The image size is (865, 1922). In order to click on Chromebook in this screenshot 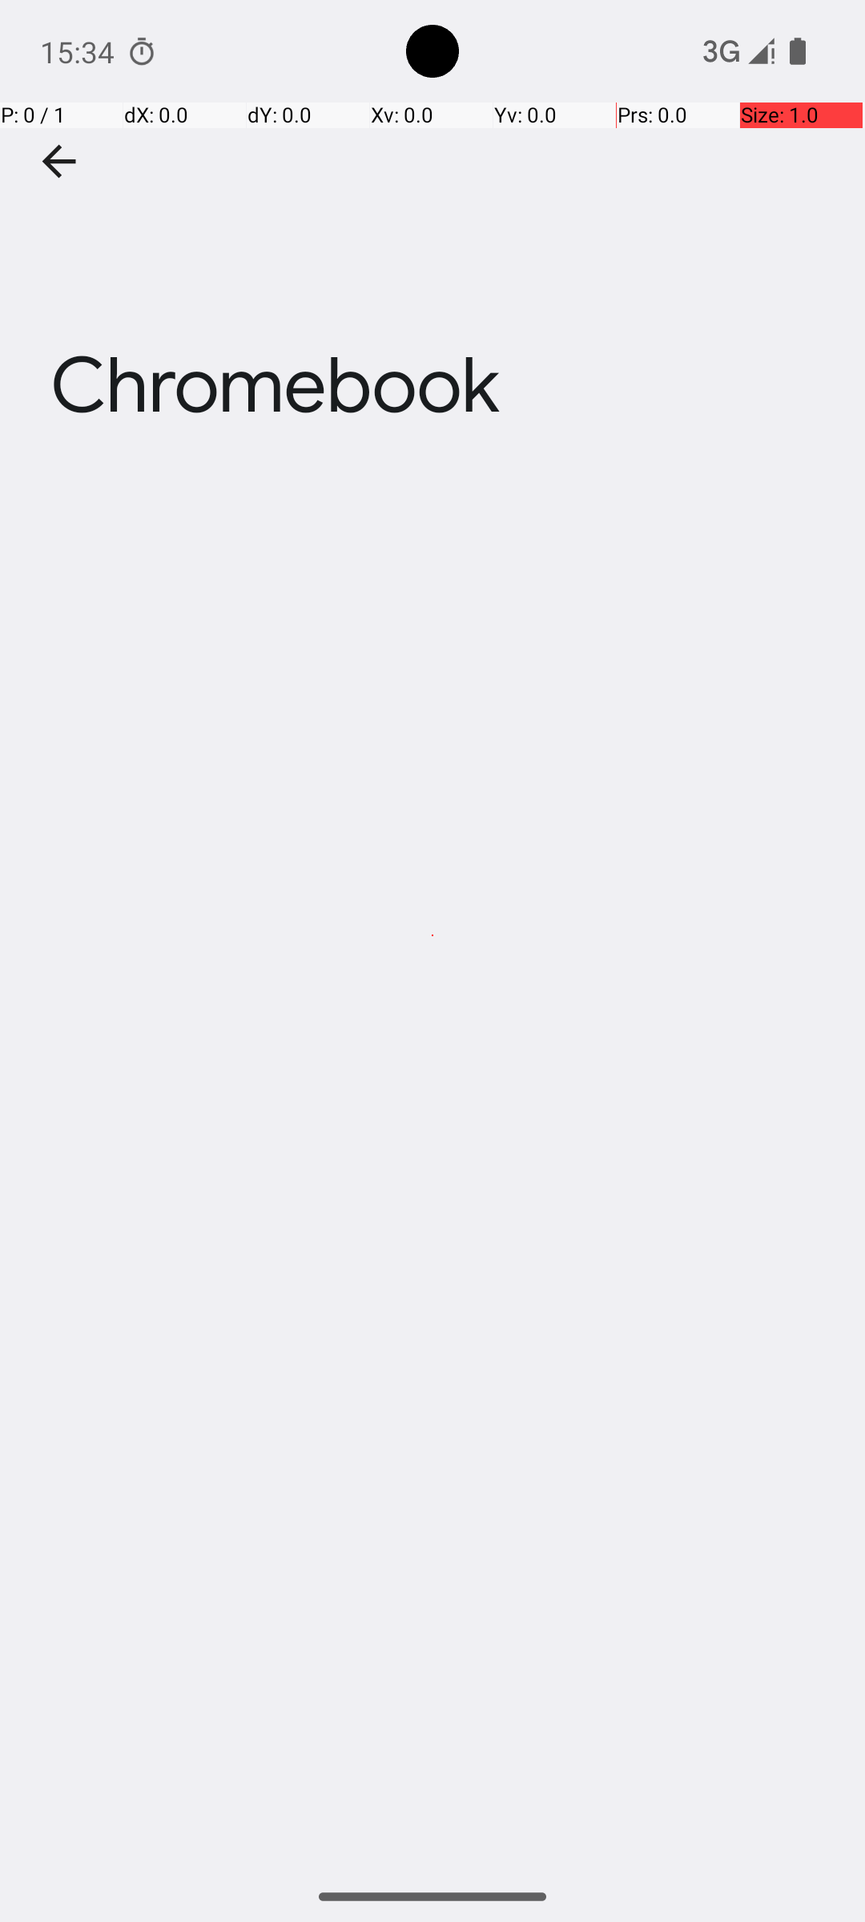, I will do `click(432, 239)`.